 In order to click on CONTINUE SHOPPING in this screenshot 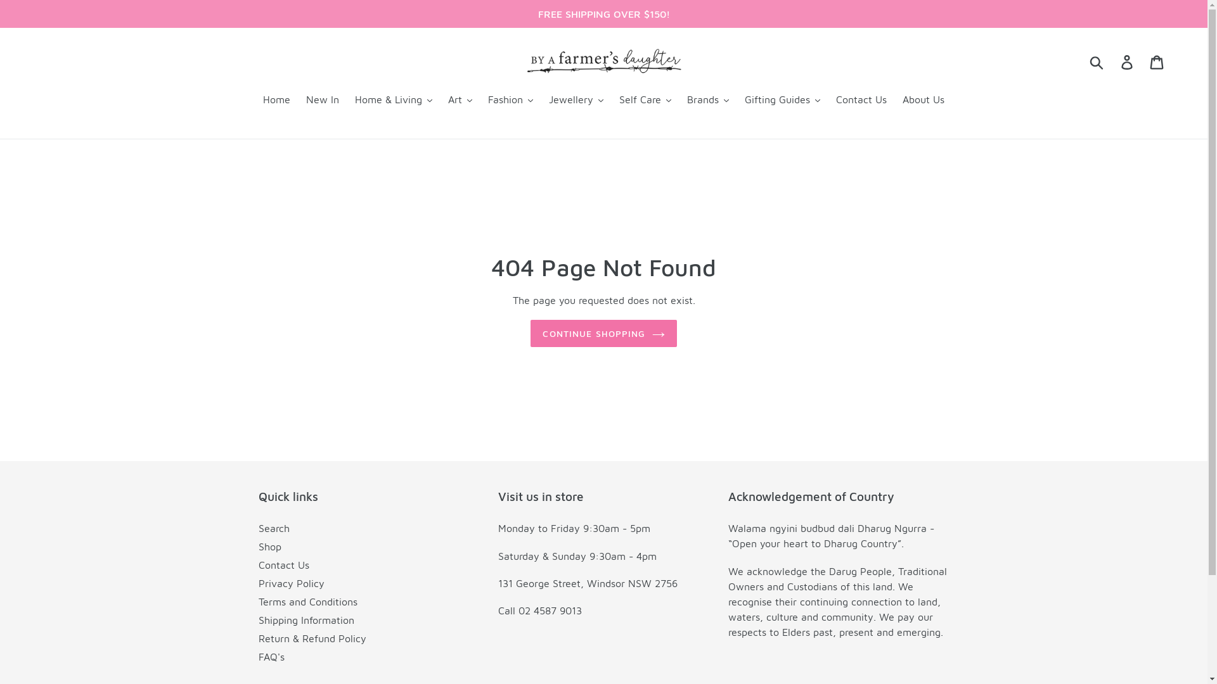, I will do `click(603, 333)`.